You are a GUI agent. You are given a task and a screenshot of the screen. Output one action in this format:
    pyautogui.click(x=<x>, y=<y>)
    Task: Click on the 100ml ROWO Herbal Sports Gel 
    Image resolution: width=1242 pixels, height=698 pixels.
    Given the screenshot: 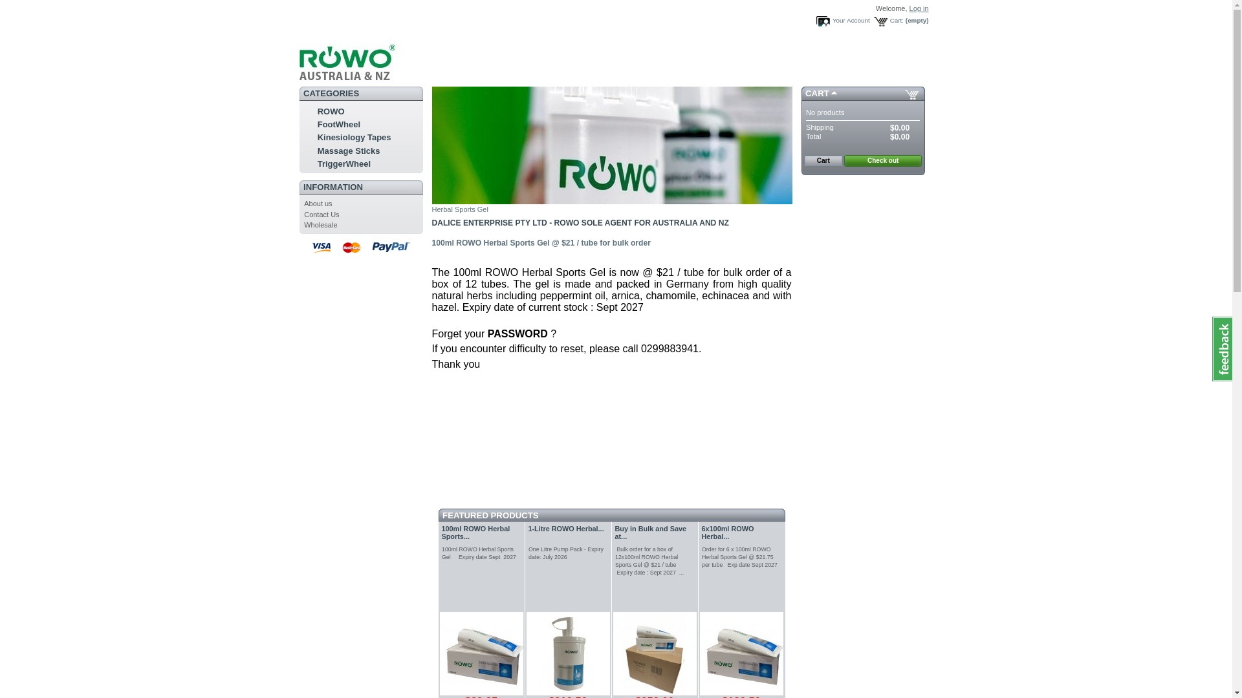 What is the action you would take?
    pyautogui.click(x=481, y=654)
    